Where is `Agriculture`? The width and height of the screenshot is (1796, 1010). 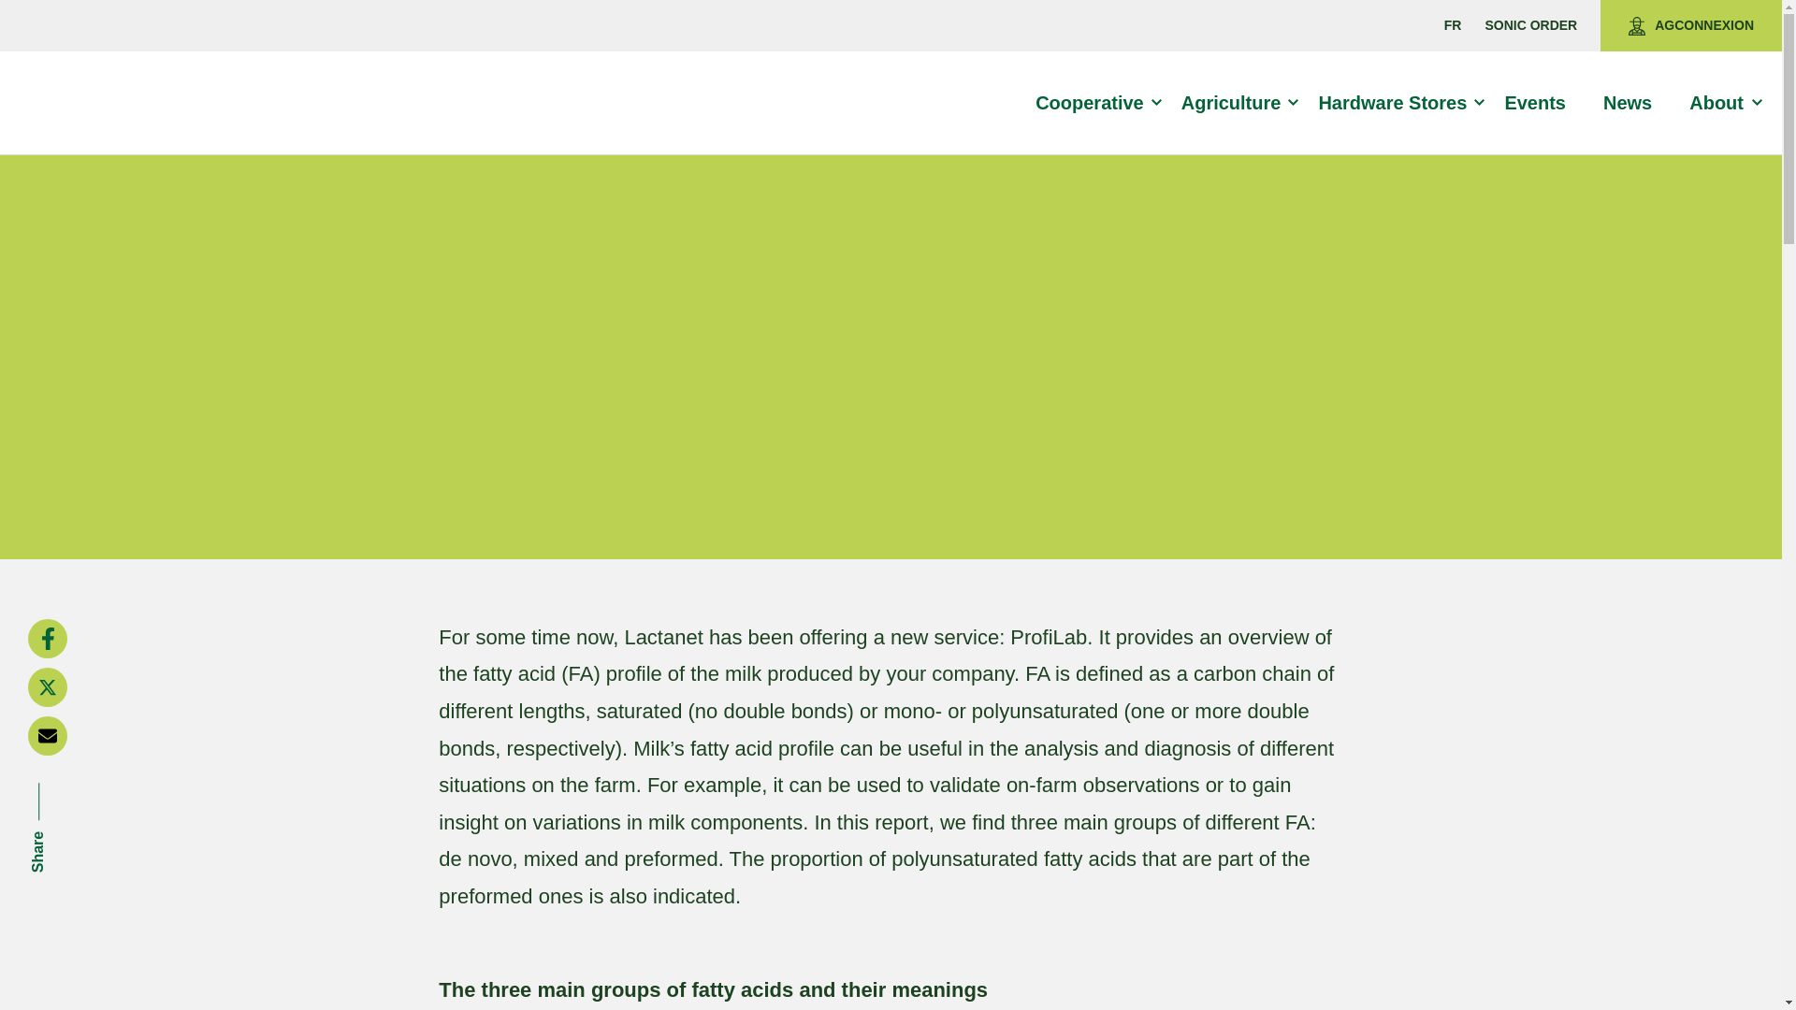 Agriculture is located at coordinates (1238, 103).